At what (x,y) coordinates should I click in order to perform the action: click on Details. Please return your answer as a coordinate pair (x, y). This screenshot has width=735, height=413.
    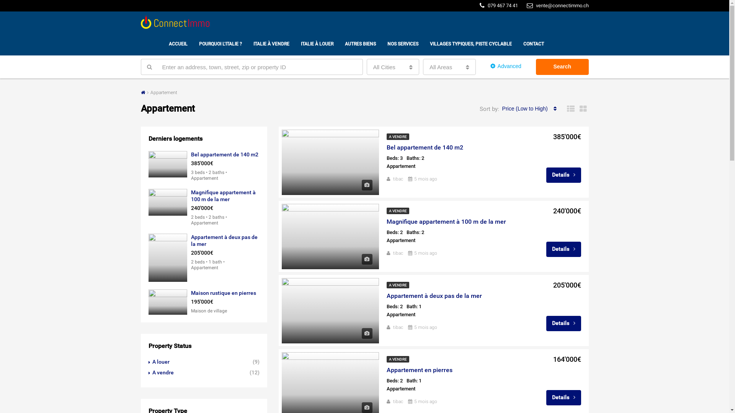
    Looking at the image, I should click on (563, 249).